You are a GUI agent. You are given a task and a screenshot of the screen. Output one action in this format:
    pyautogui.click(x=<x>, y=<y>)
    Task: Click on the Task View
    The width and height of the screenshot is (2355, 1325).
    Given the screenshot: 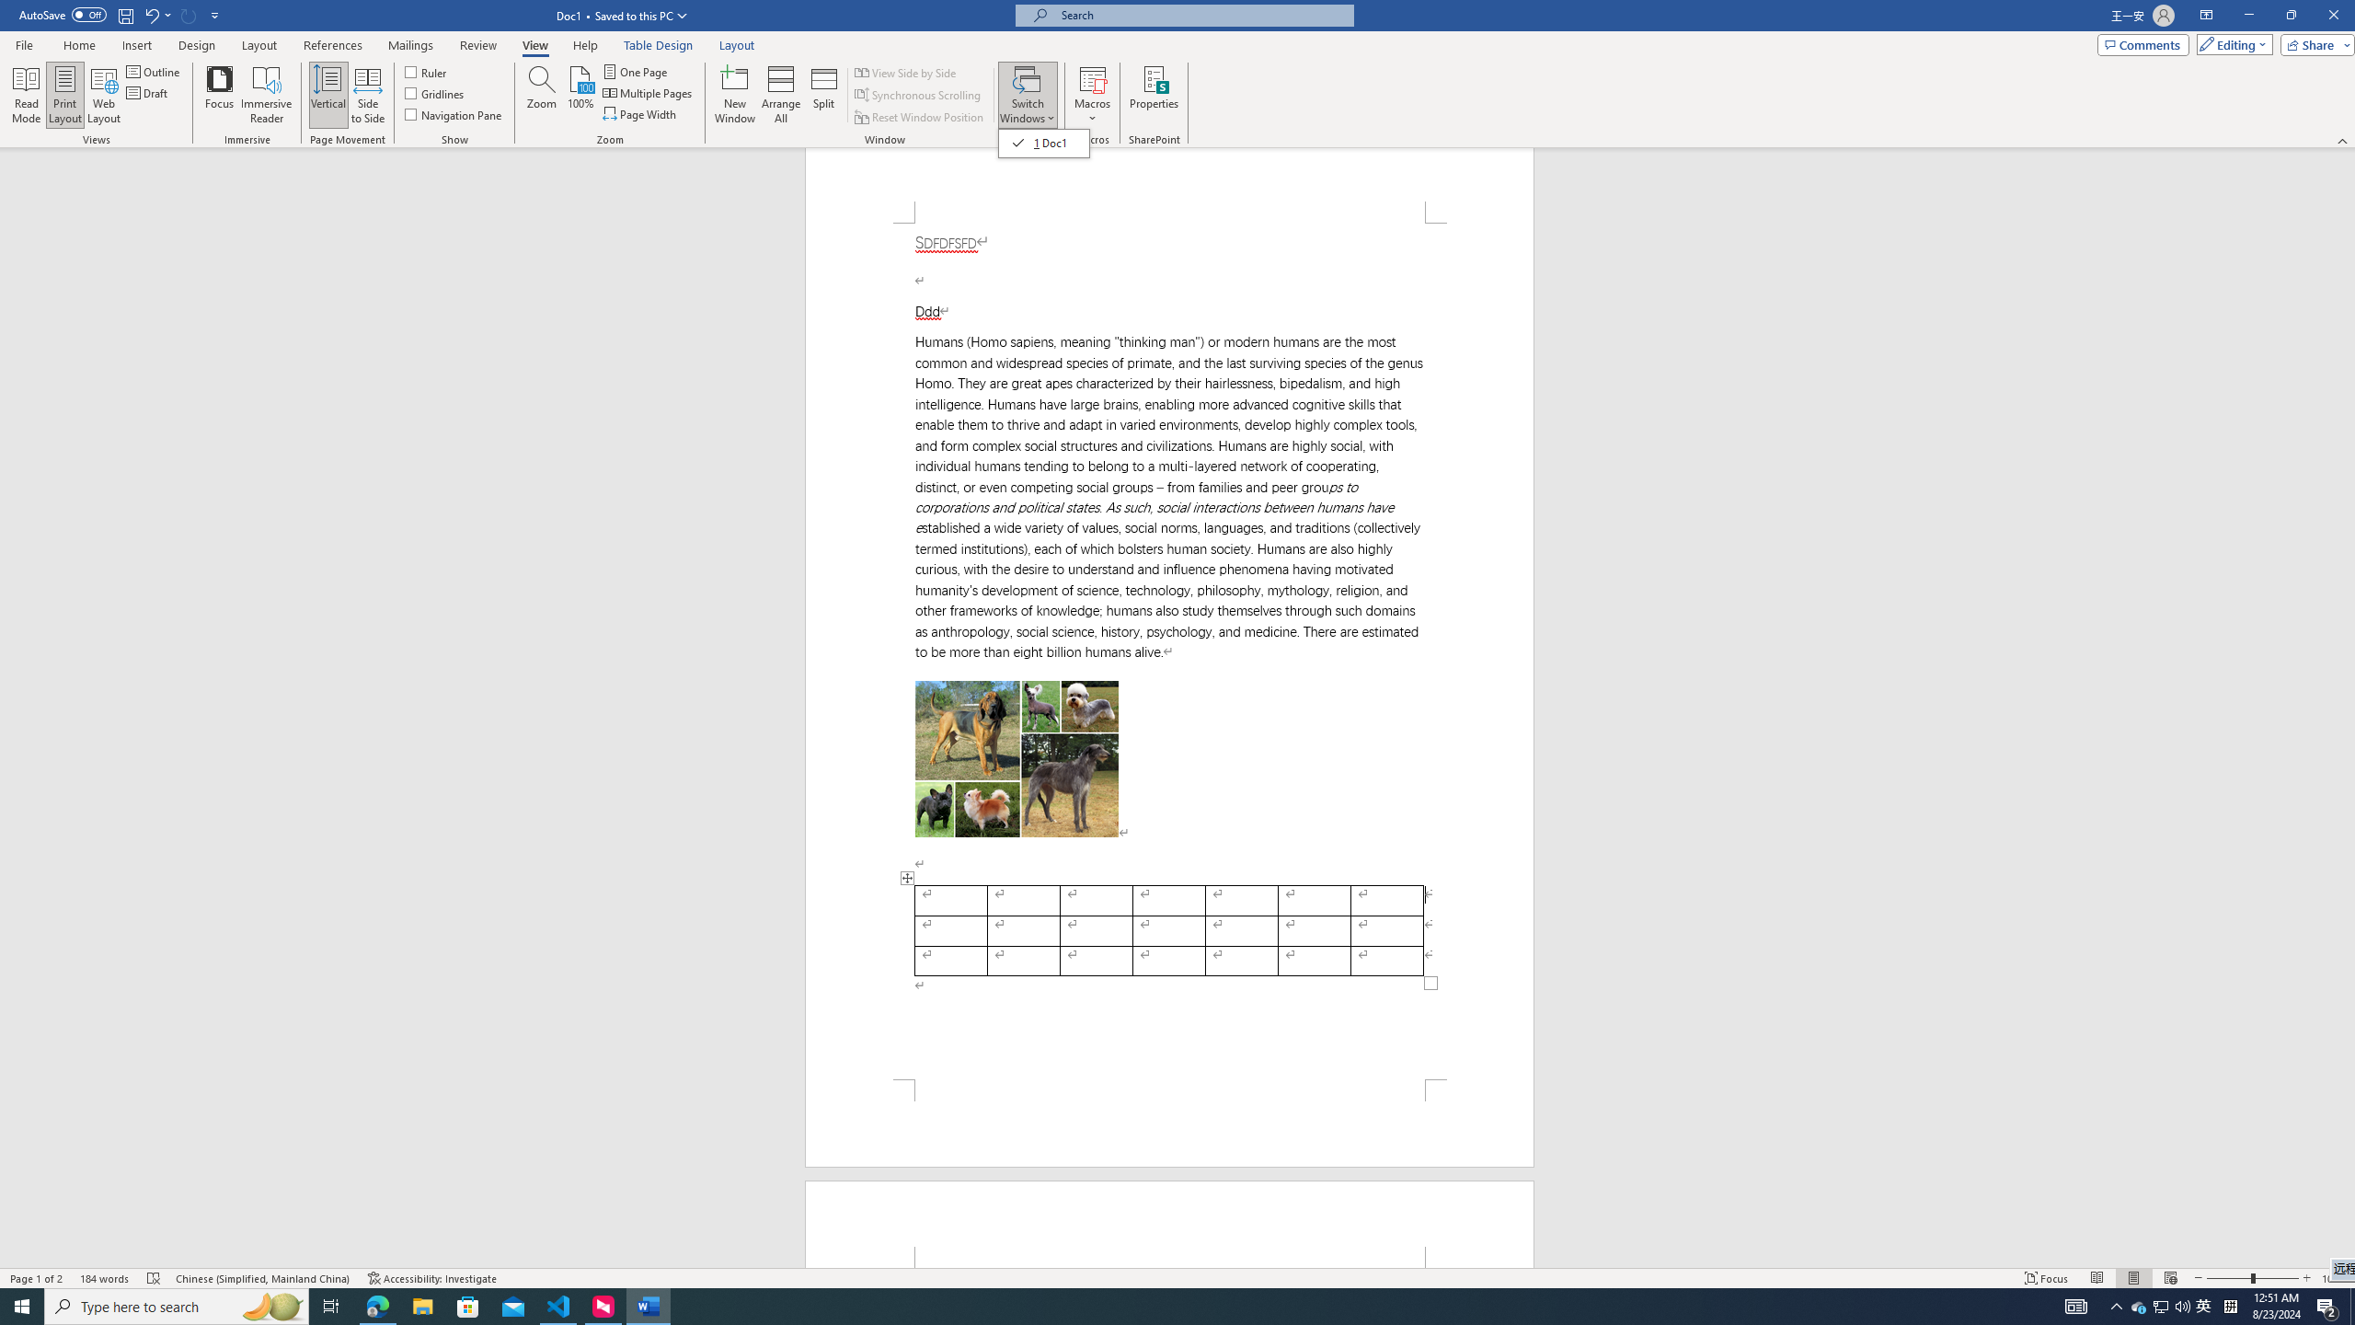 What is the action you would take?
    pyautogui.click(x=37, y=1278)
    